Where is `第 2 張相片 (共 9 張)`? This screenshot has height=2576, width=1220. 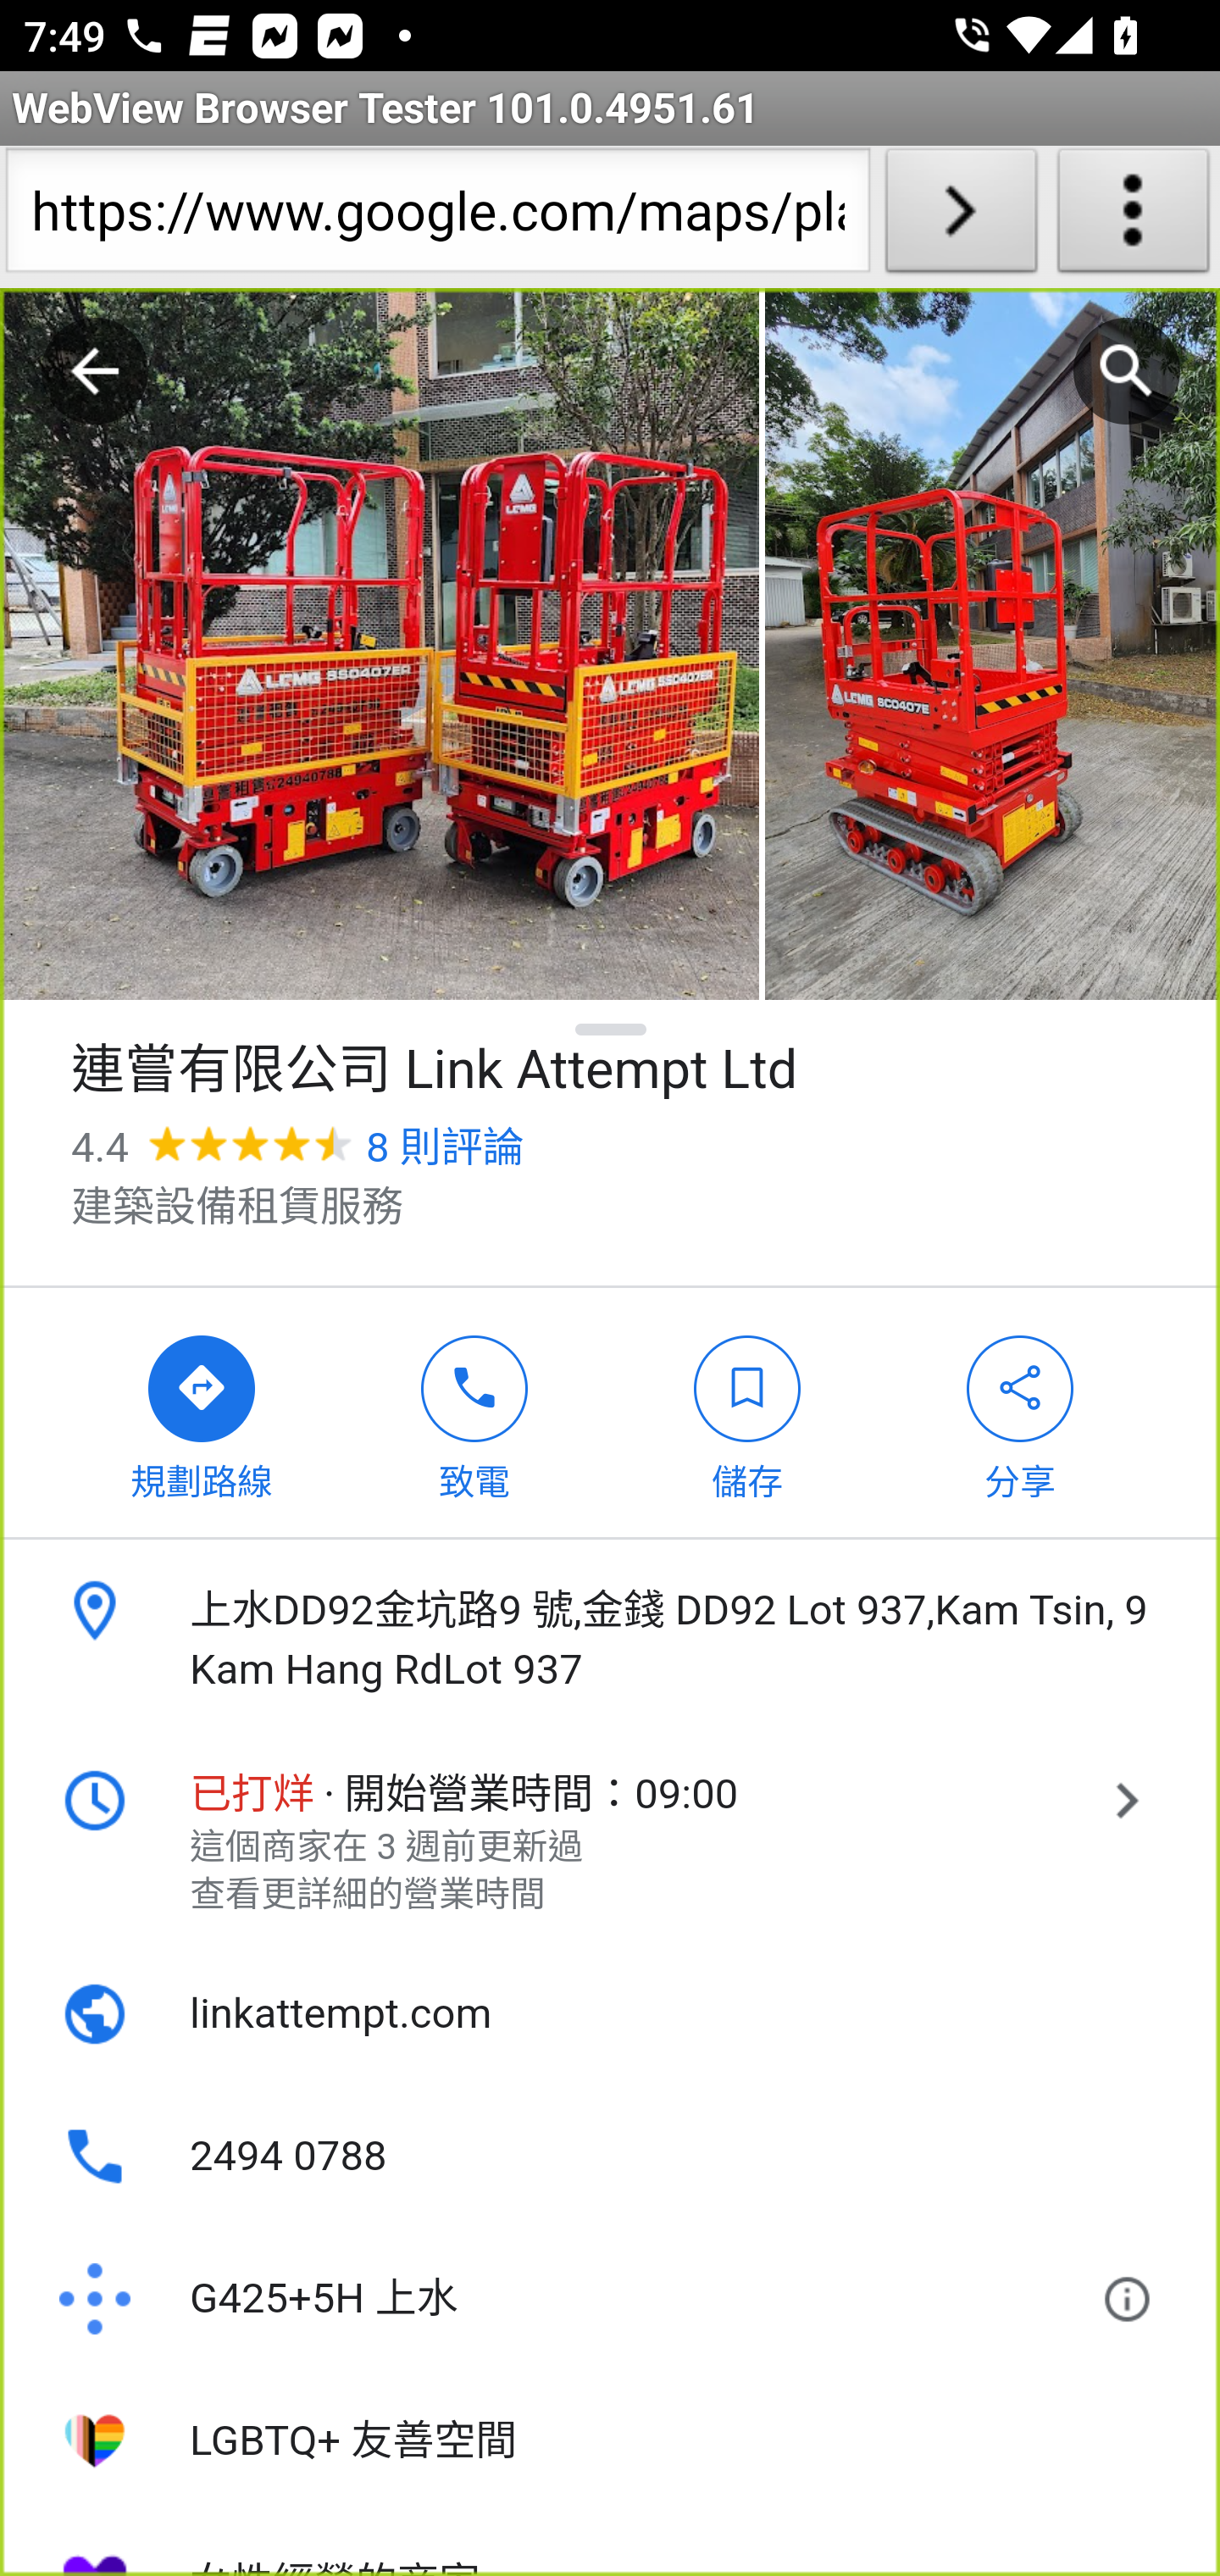 第 2 張相片 (共 9 張) is located at coordinates (992, 645).